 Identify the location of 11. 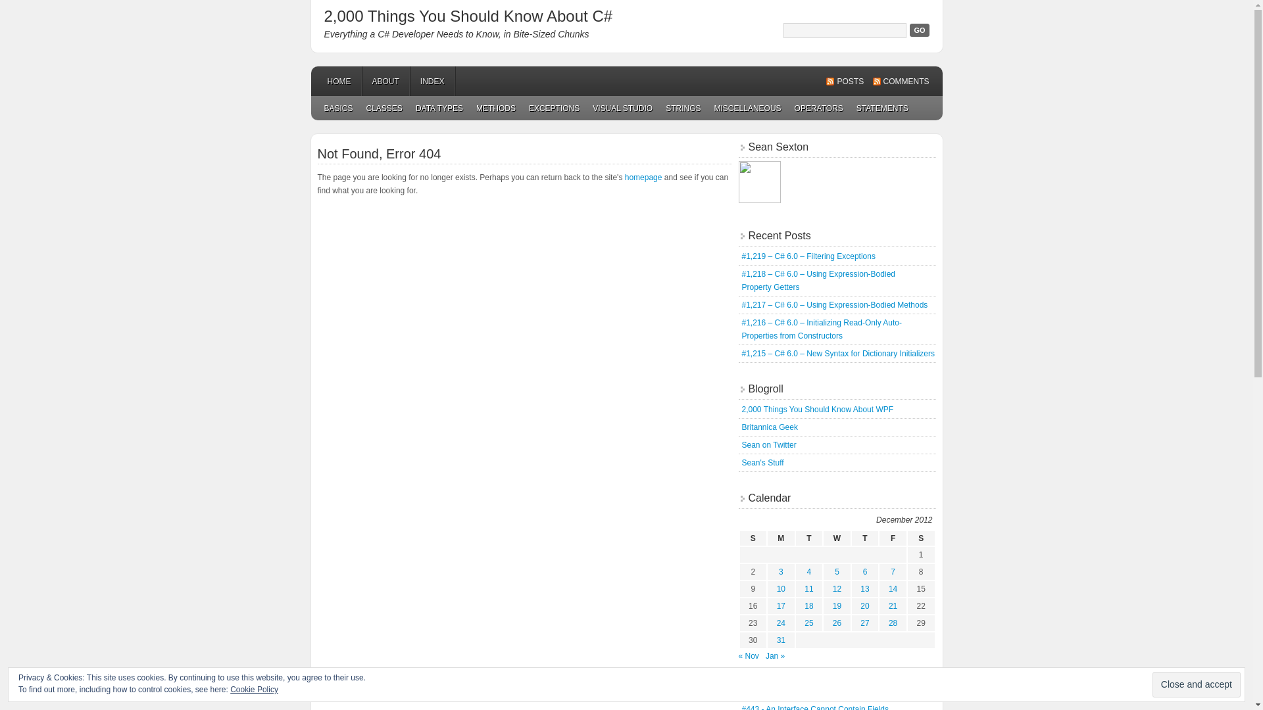
(809, 589).